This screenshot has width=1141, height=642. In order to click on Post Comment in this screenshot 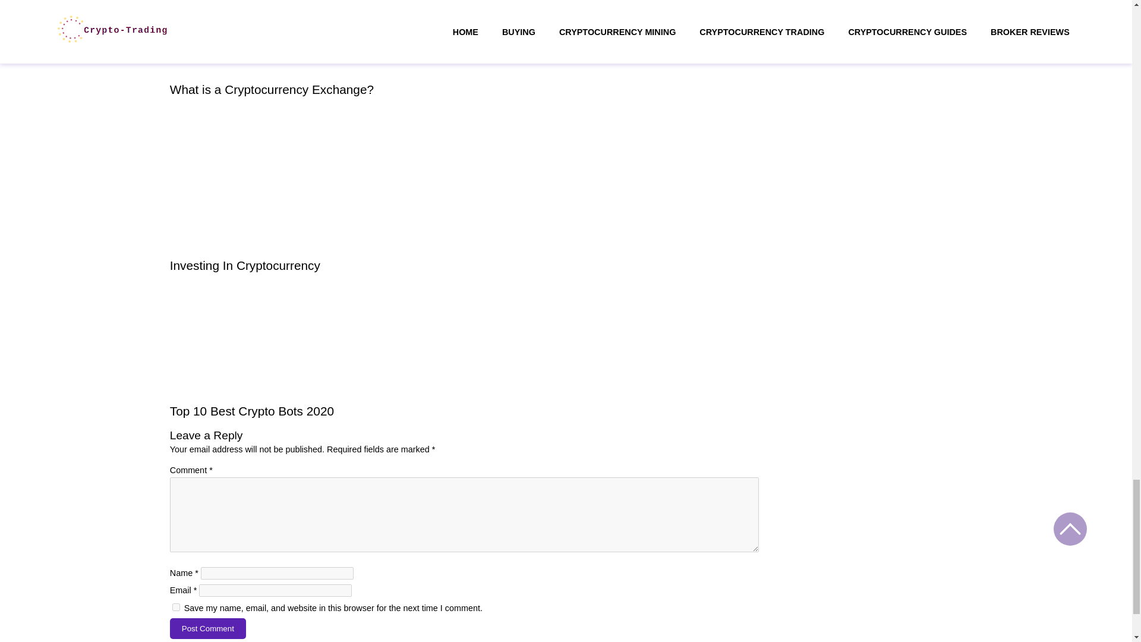, I will do `click(208, 628)`.